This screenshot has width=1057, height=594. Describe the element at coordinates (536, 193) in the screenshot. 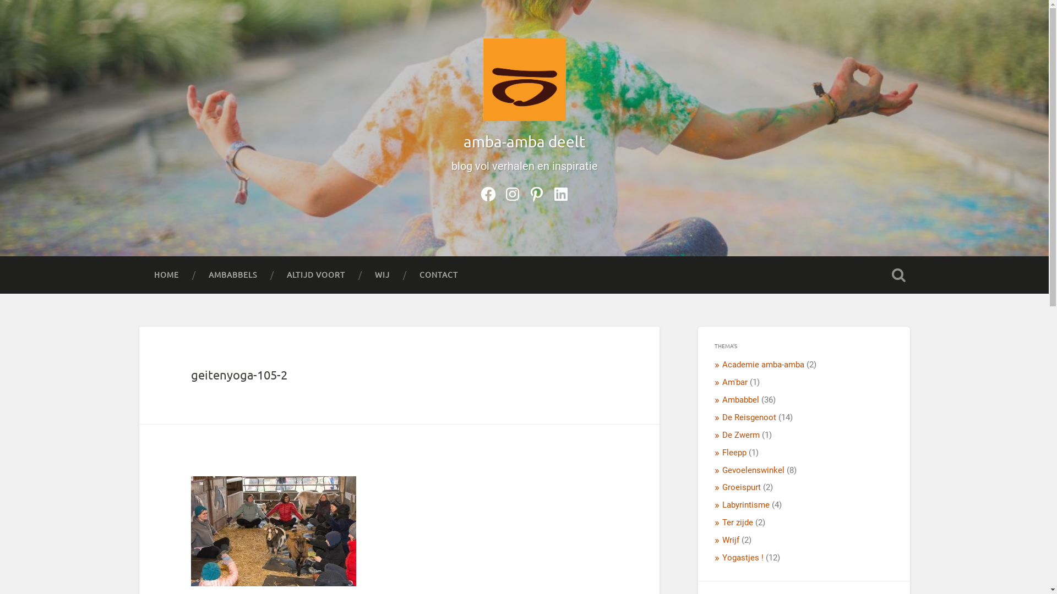

I see `Pinterest` at that location.